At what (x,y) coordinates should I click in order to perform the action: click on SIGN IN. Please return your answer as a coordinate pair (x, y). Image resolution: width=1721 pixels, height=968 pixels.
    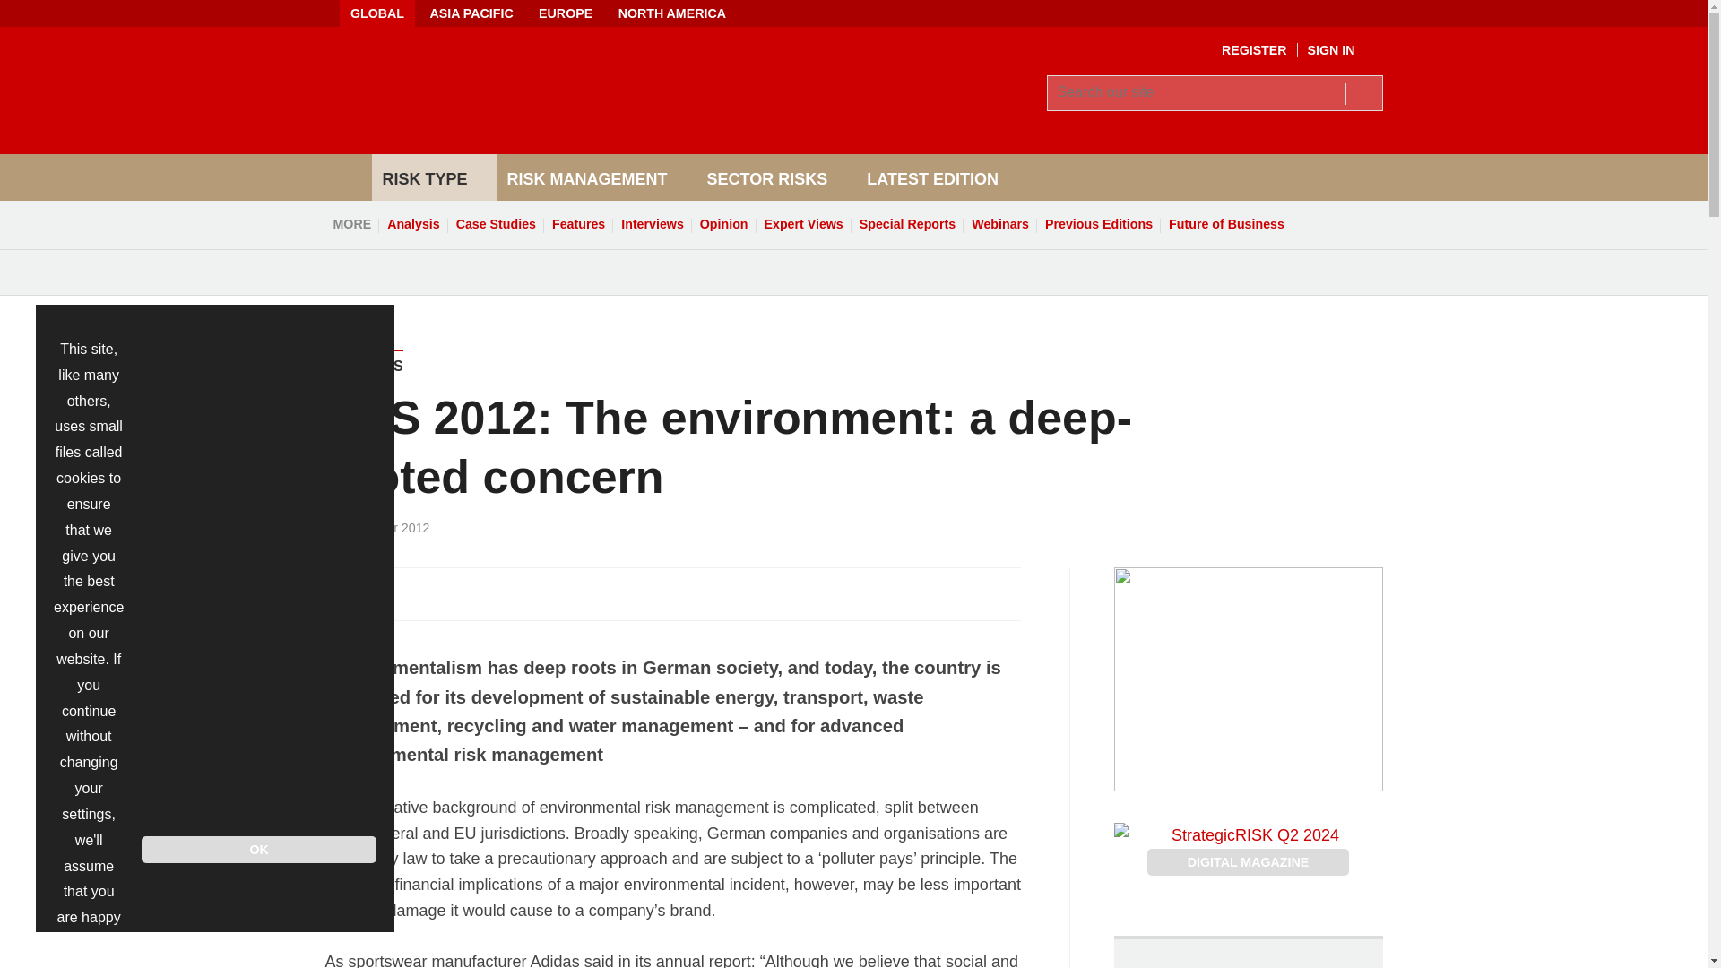
    Looking at the image, I should click on (1345, 49).